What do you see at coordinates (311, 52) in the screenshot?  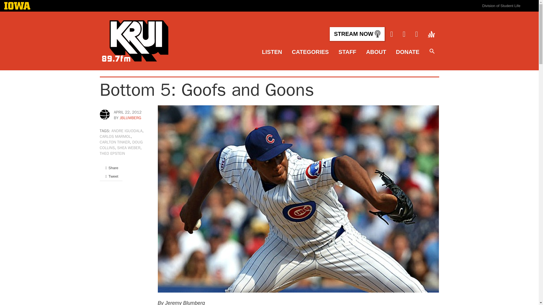 I see `CATEGORIES` at bounding box center [311, 52].